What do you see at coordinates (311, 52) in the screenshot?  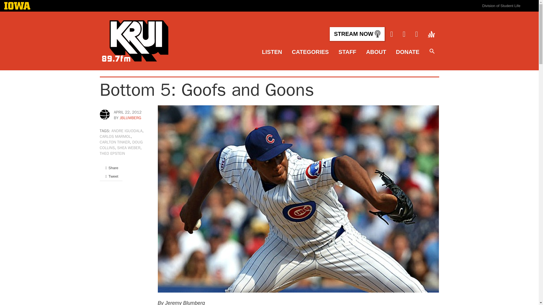 I see `CATEGORIES` at bounding box center [311, 52].